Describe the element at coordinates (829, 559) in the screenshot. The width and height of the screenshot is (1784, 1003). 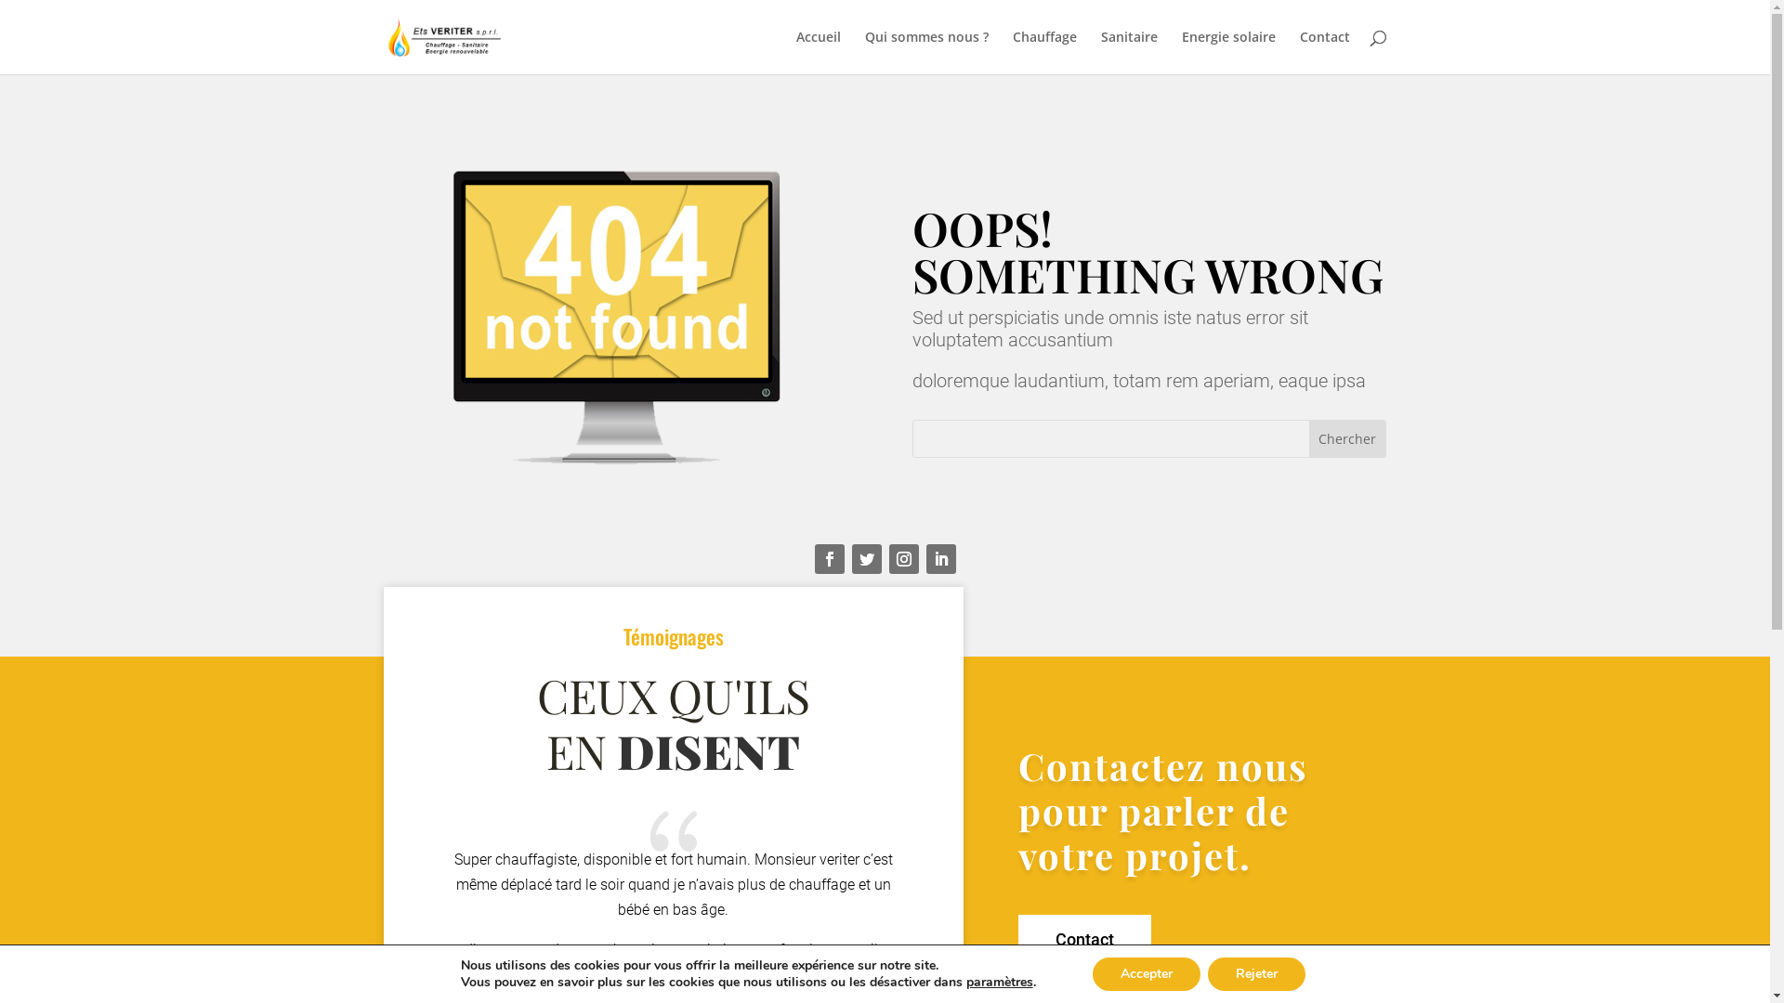
I see `Suivez sur Facebook` at that location.